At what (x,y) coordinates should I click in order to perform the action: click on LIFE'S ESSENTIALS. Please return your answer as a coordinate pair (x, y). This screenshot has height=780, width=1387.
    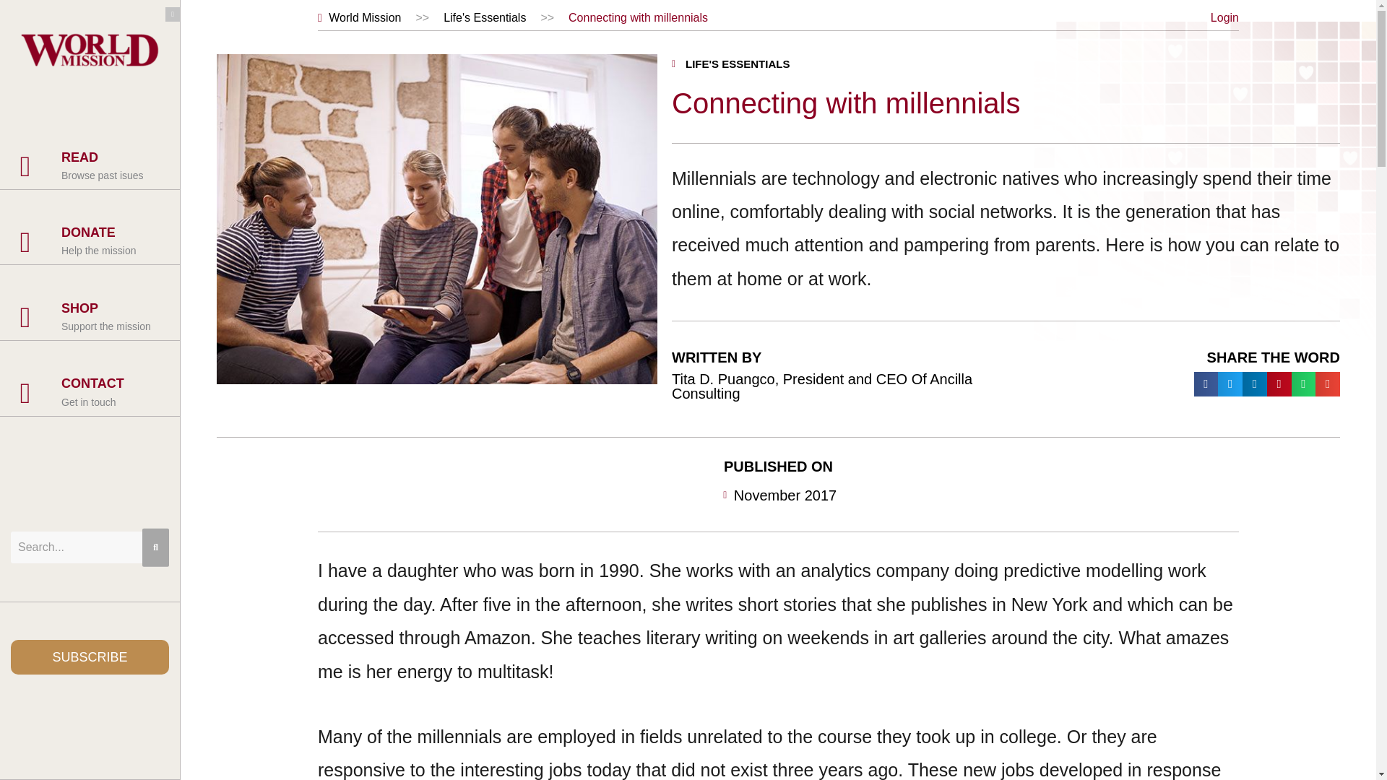
    Looking at the image, I should click on (737, 64).